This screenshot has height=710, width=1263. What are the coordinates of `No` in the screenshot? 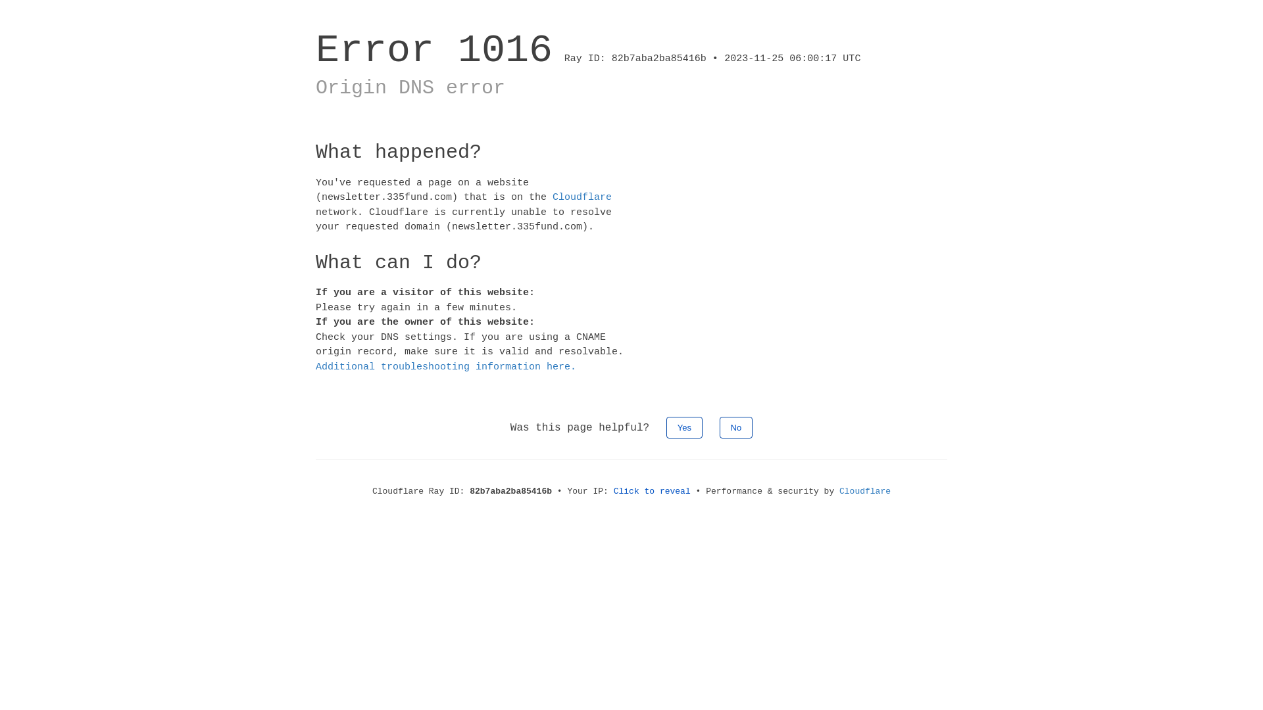 It's located at (737, 427).